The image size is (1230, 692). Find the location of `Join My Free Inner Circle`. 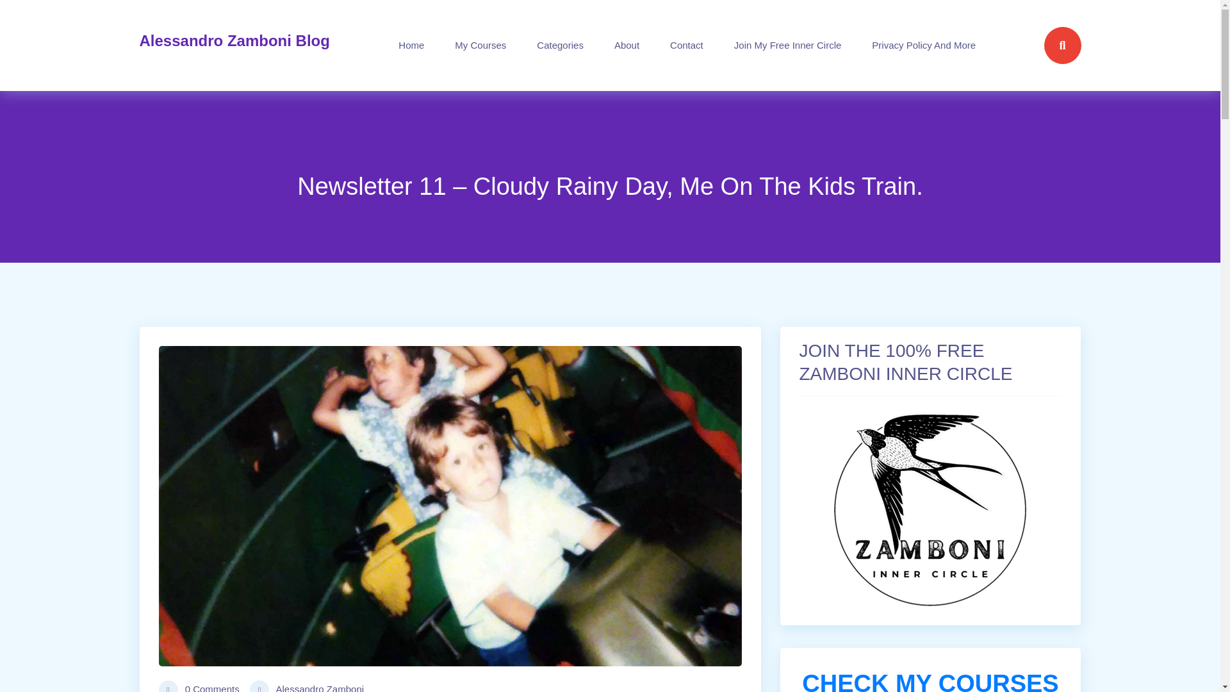

Join My Free Inner Circle is located at coordinates (788, 45).